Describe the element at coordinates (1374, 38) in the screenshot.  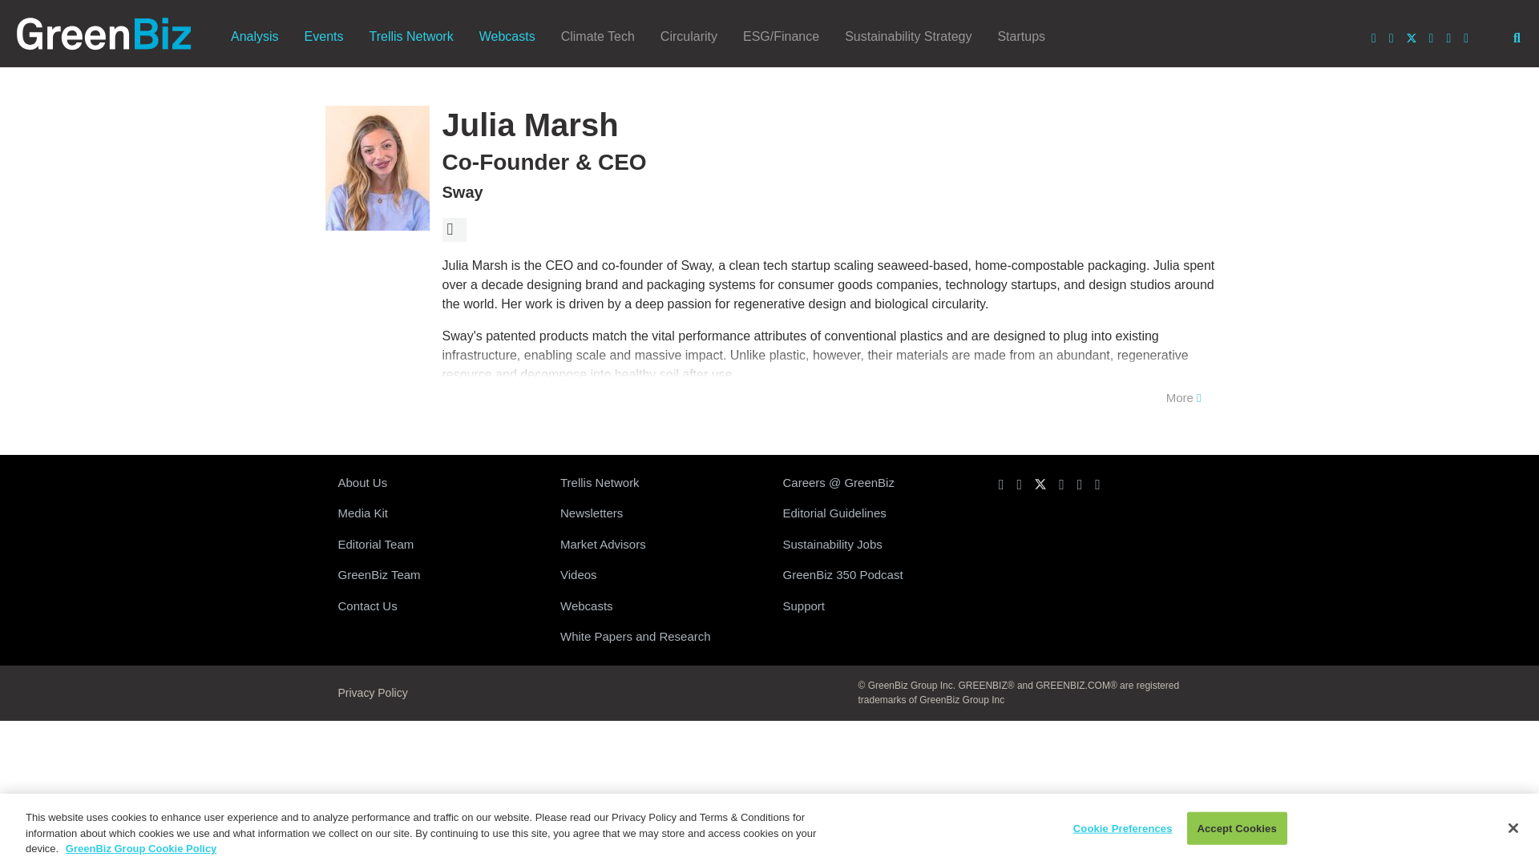
I see `Linkedin` at that location.